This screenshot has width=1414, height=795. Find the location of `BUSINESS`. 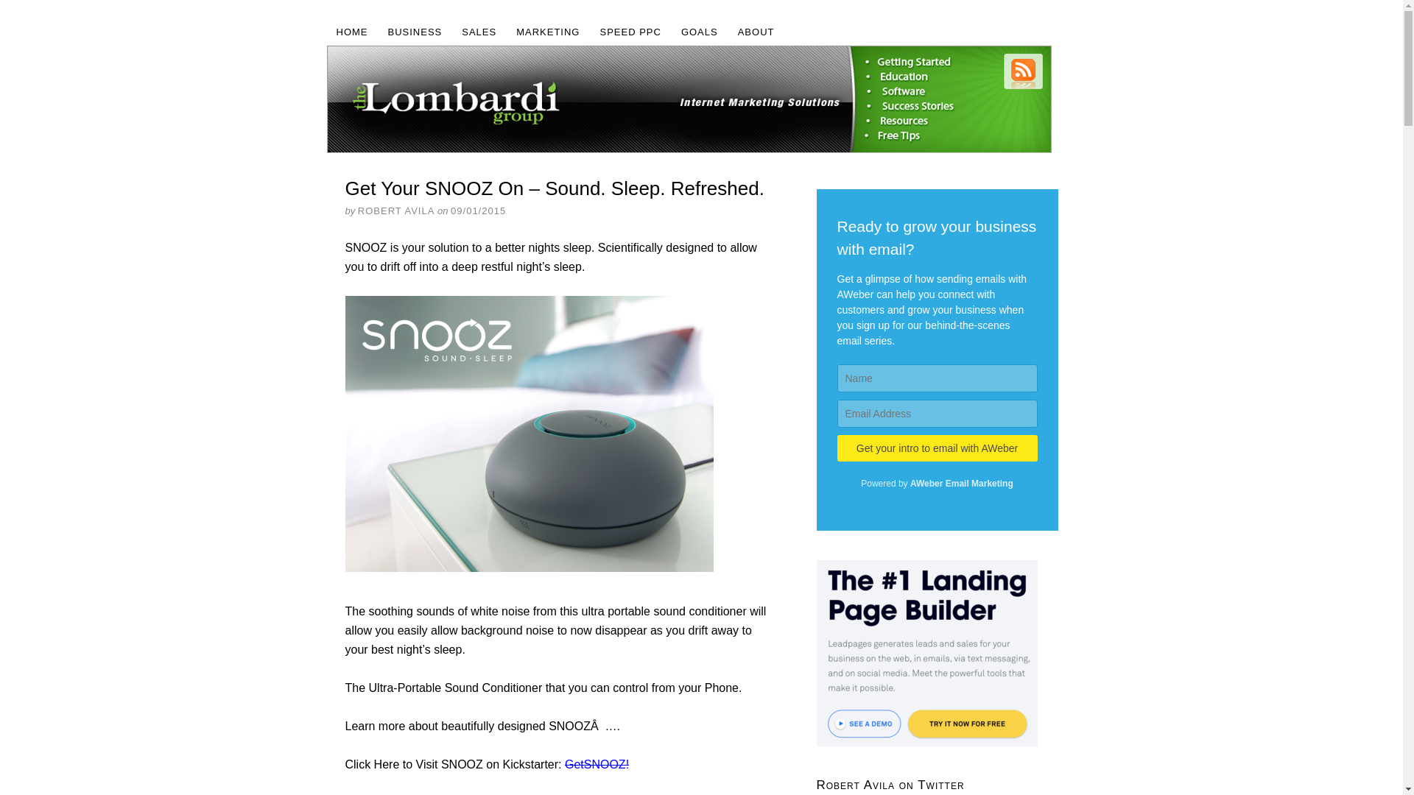

BUSINESS is located at coordinates (415, 31).